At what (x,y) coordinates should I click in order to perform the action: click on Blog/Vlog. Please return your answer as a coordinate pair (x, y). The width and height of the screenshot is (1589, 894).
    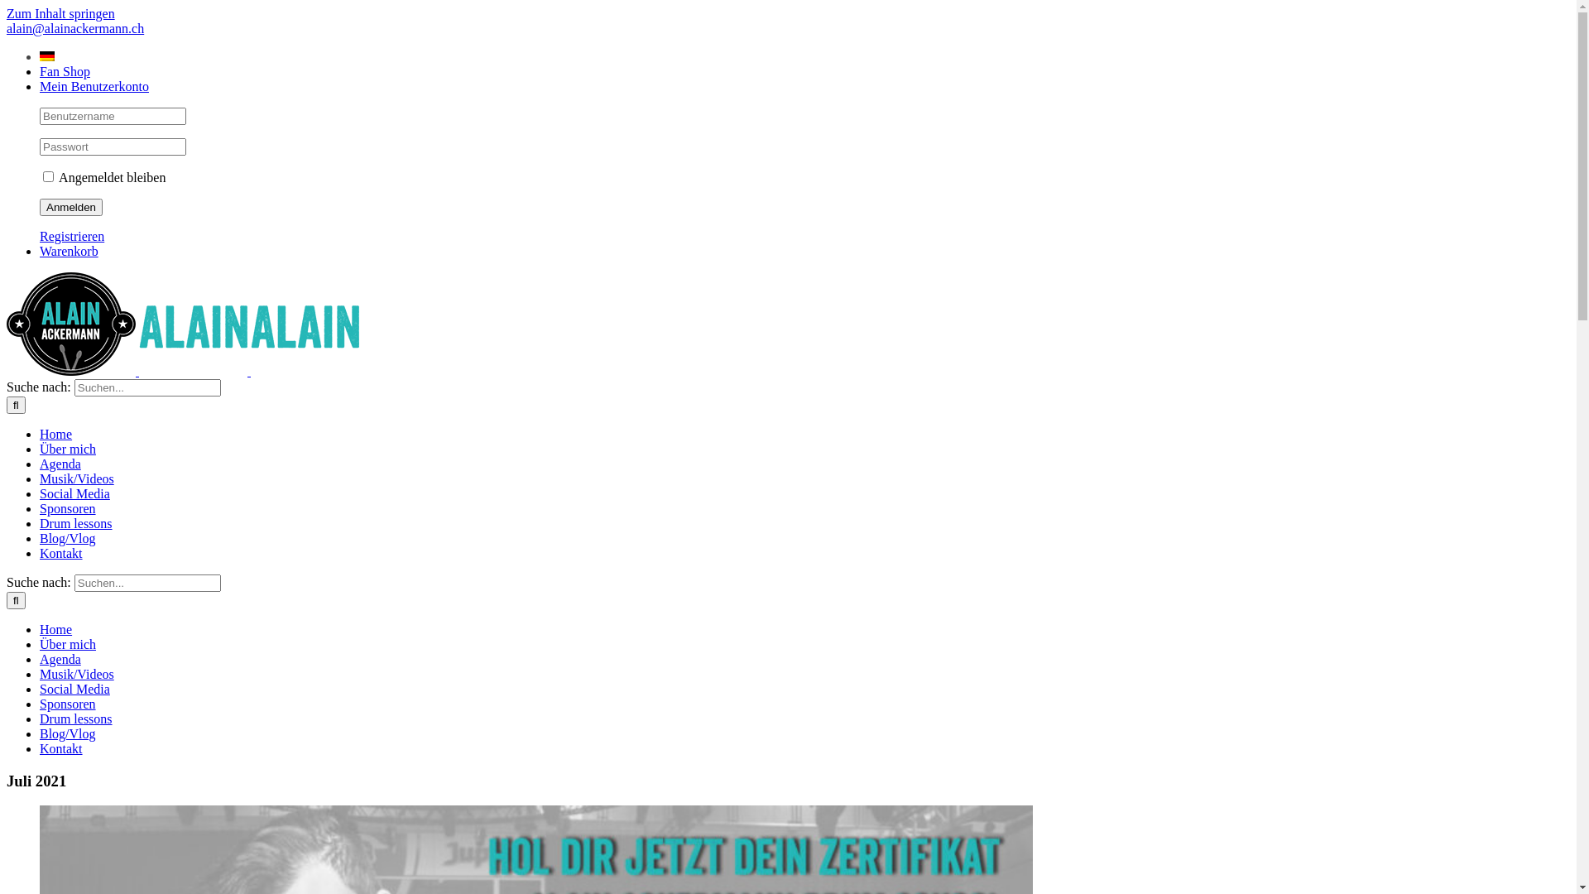
    Looking at the image, I should click on (68, 733).